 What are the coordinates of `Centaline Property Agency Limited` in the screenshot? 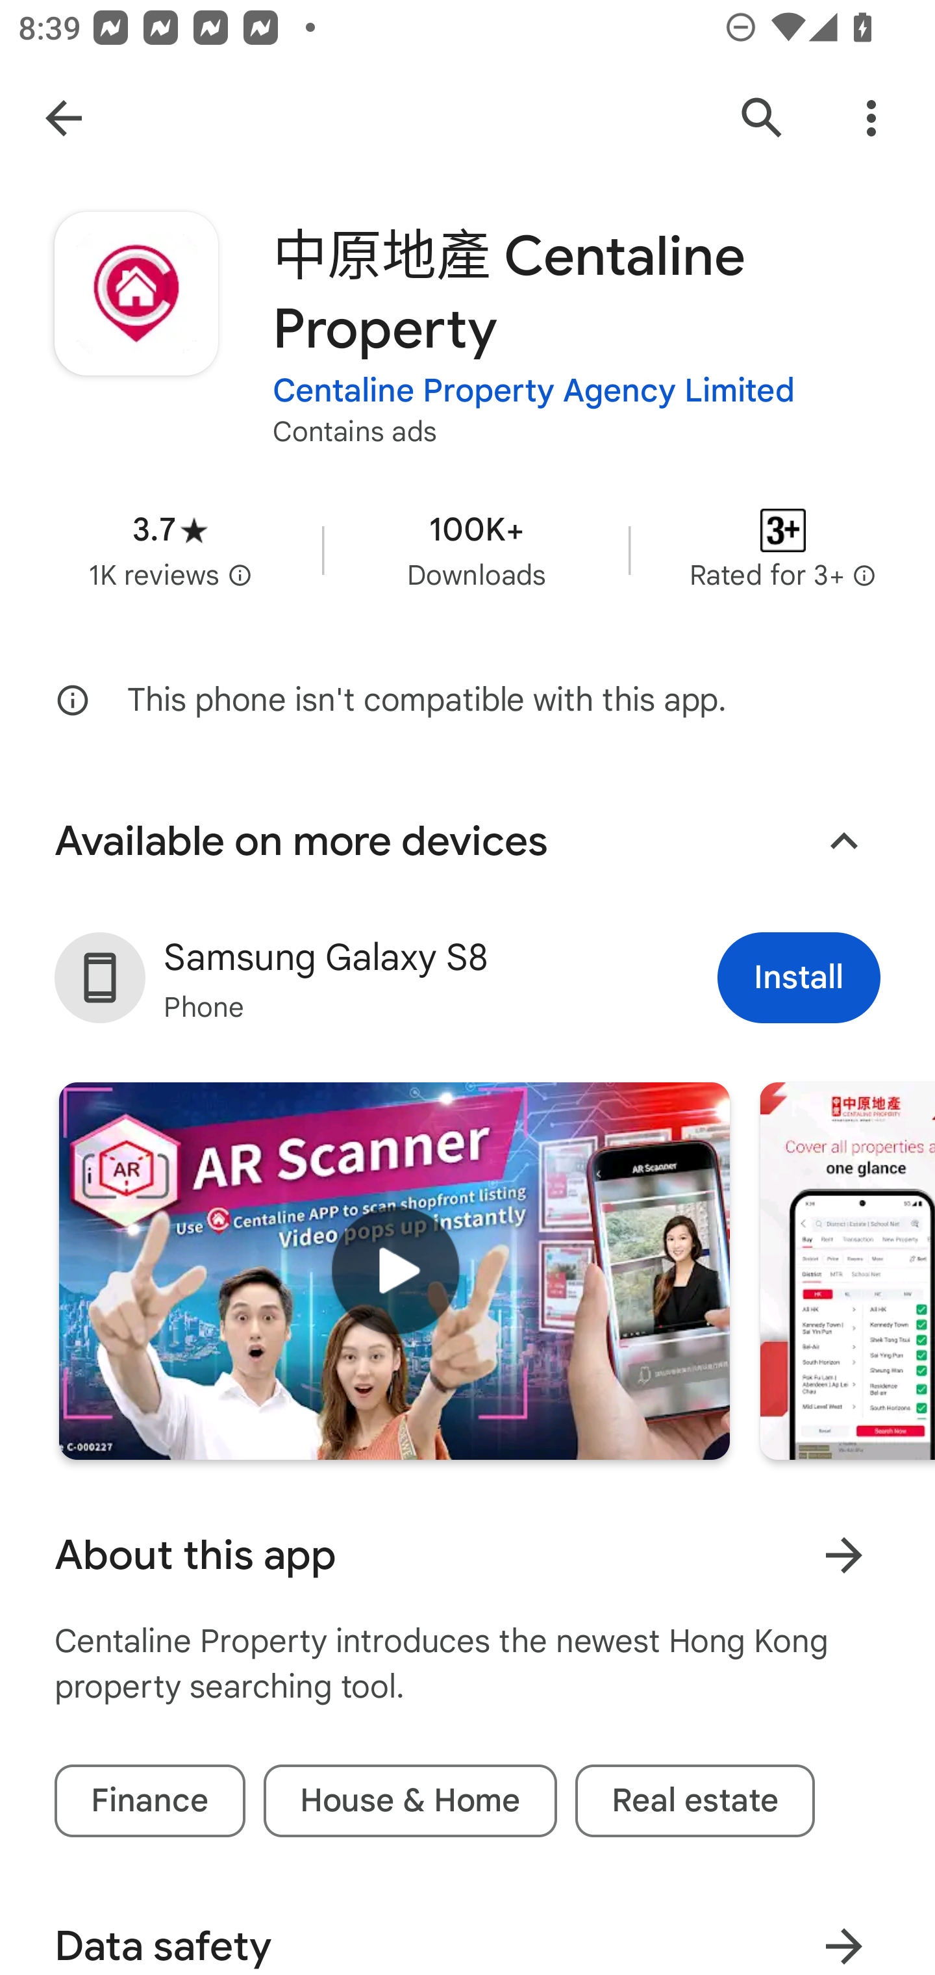 It's located at (534, 391).